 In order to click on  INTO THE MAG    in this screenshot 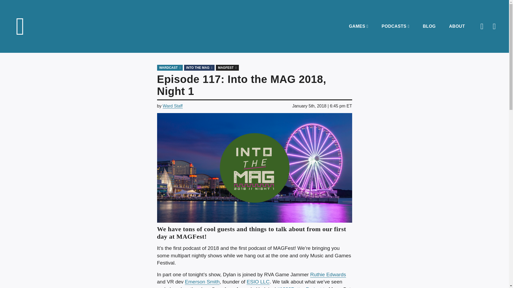, I will do `click(199, 68)`.